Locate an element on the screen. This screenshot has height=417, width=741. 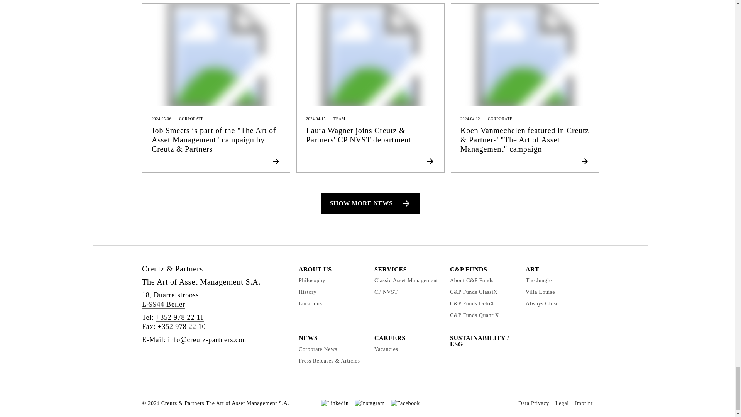
L-9944 Beiler is located at coordinates (164, 304).